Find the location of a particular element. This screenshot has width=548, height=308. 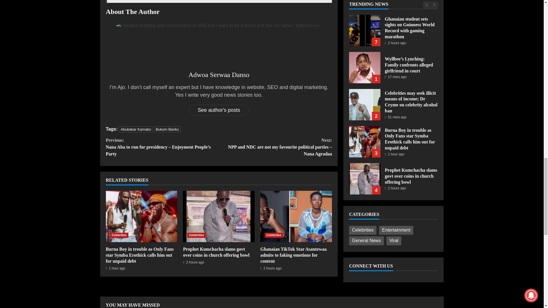

Celebrities is located at coordinates (119, 235).